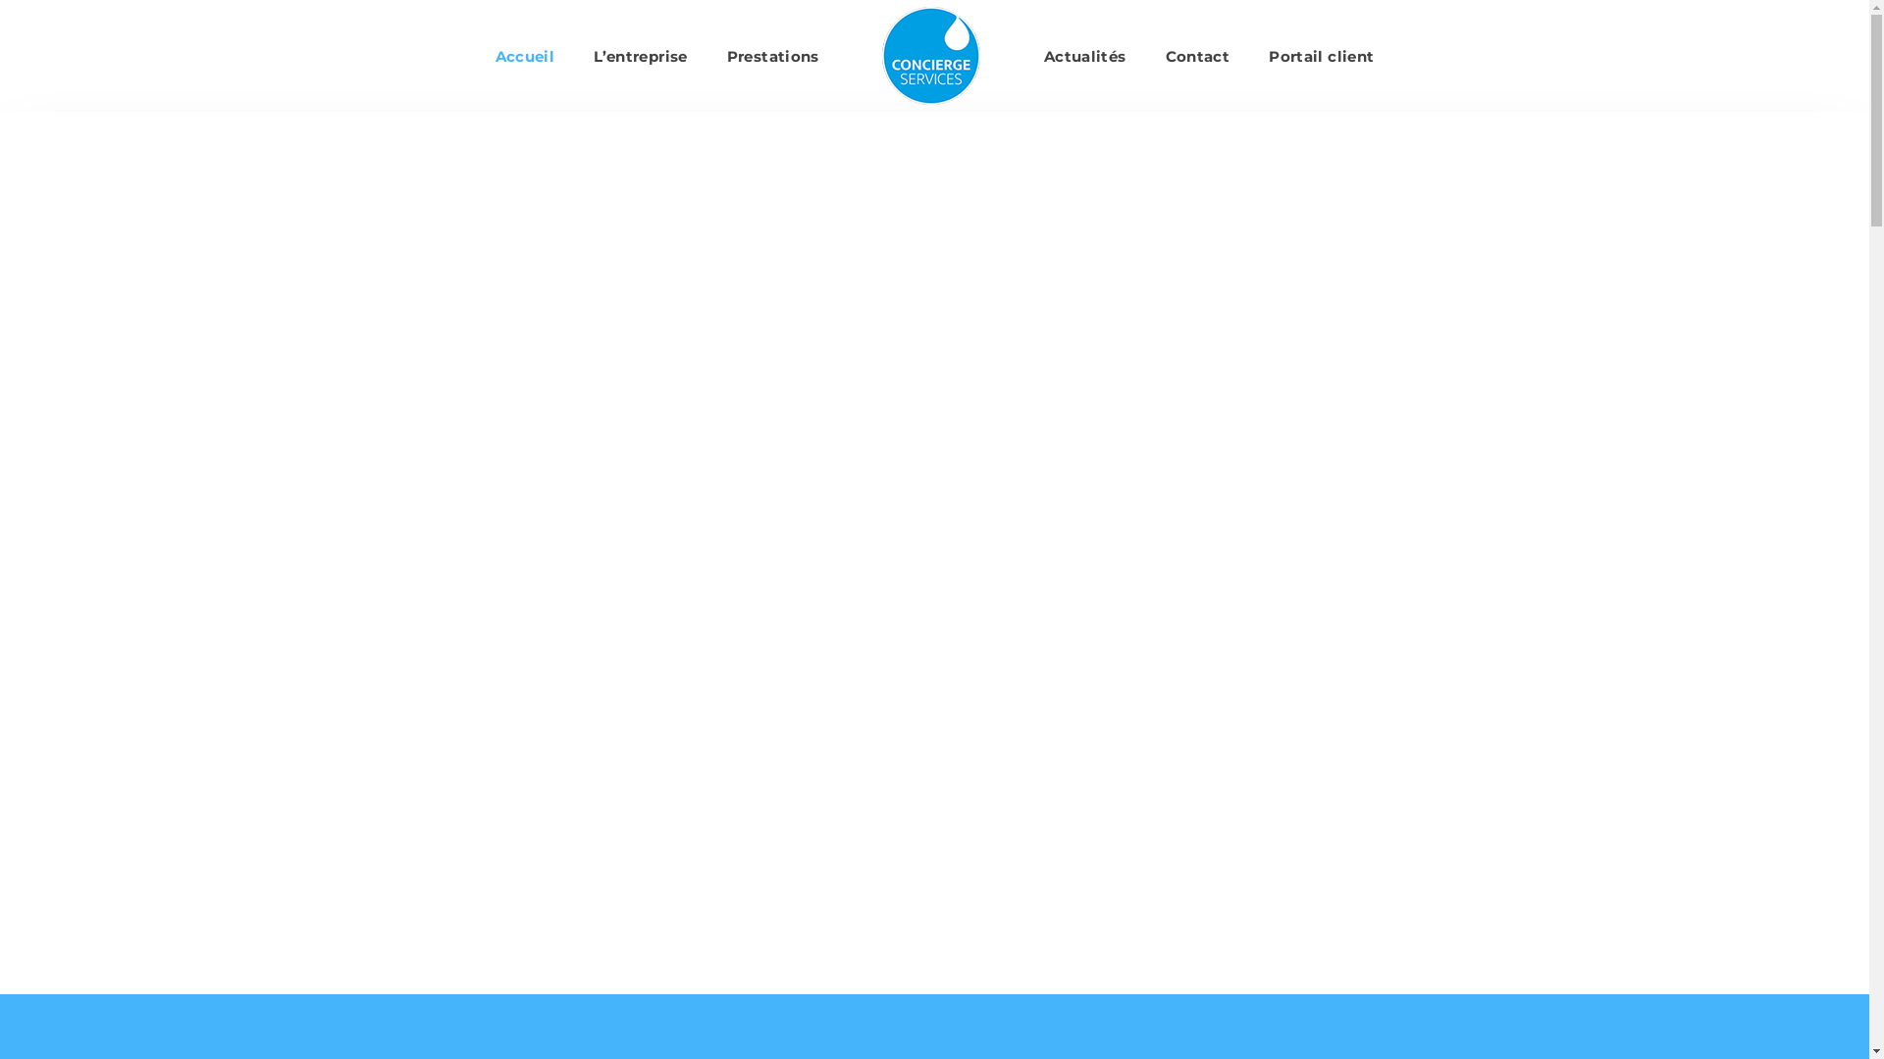  What do you see at coordinates (1005, 912) in the screenshot?
I see `Menage Services` at bounding box center [1005, 912].